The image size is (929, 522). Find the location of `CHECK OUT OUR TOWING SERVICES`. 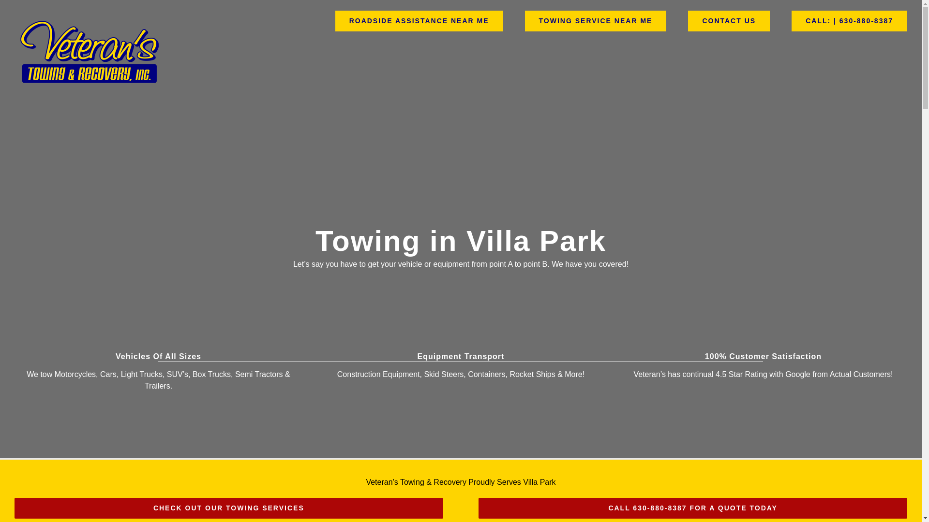

CHECK OUT OUR TOWING SERVICES is located at coordinates (228, 508).